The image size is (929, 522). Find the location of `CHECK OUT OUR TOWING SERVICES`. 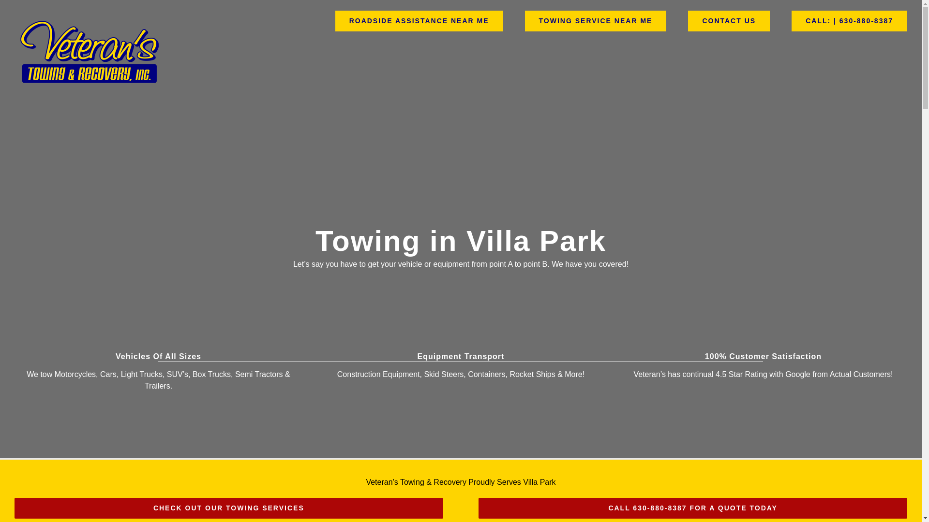

CHECK OUT OUR TOWING SERVICES is located at coordinates (228, 508).